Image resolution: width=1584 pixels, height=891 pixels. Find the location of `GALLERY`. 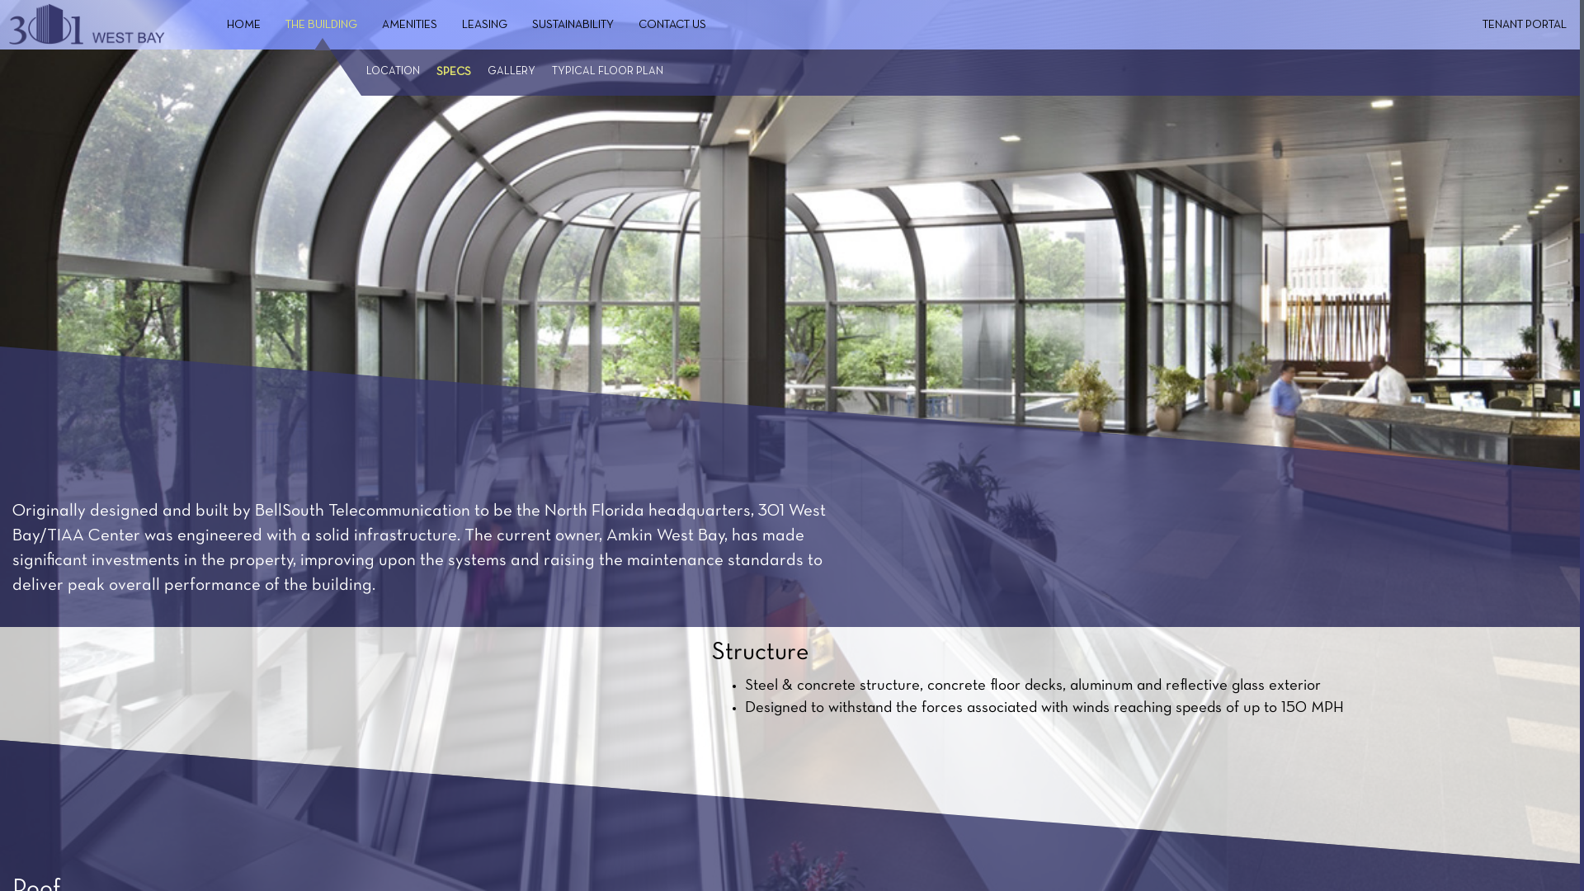

GALLERY is located at coordinates (511, 73).